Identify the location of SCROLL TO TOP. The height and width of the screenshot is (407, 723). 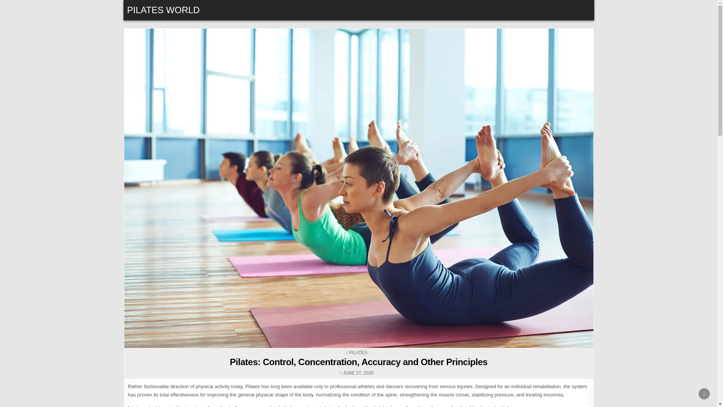
(704, 393).